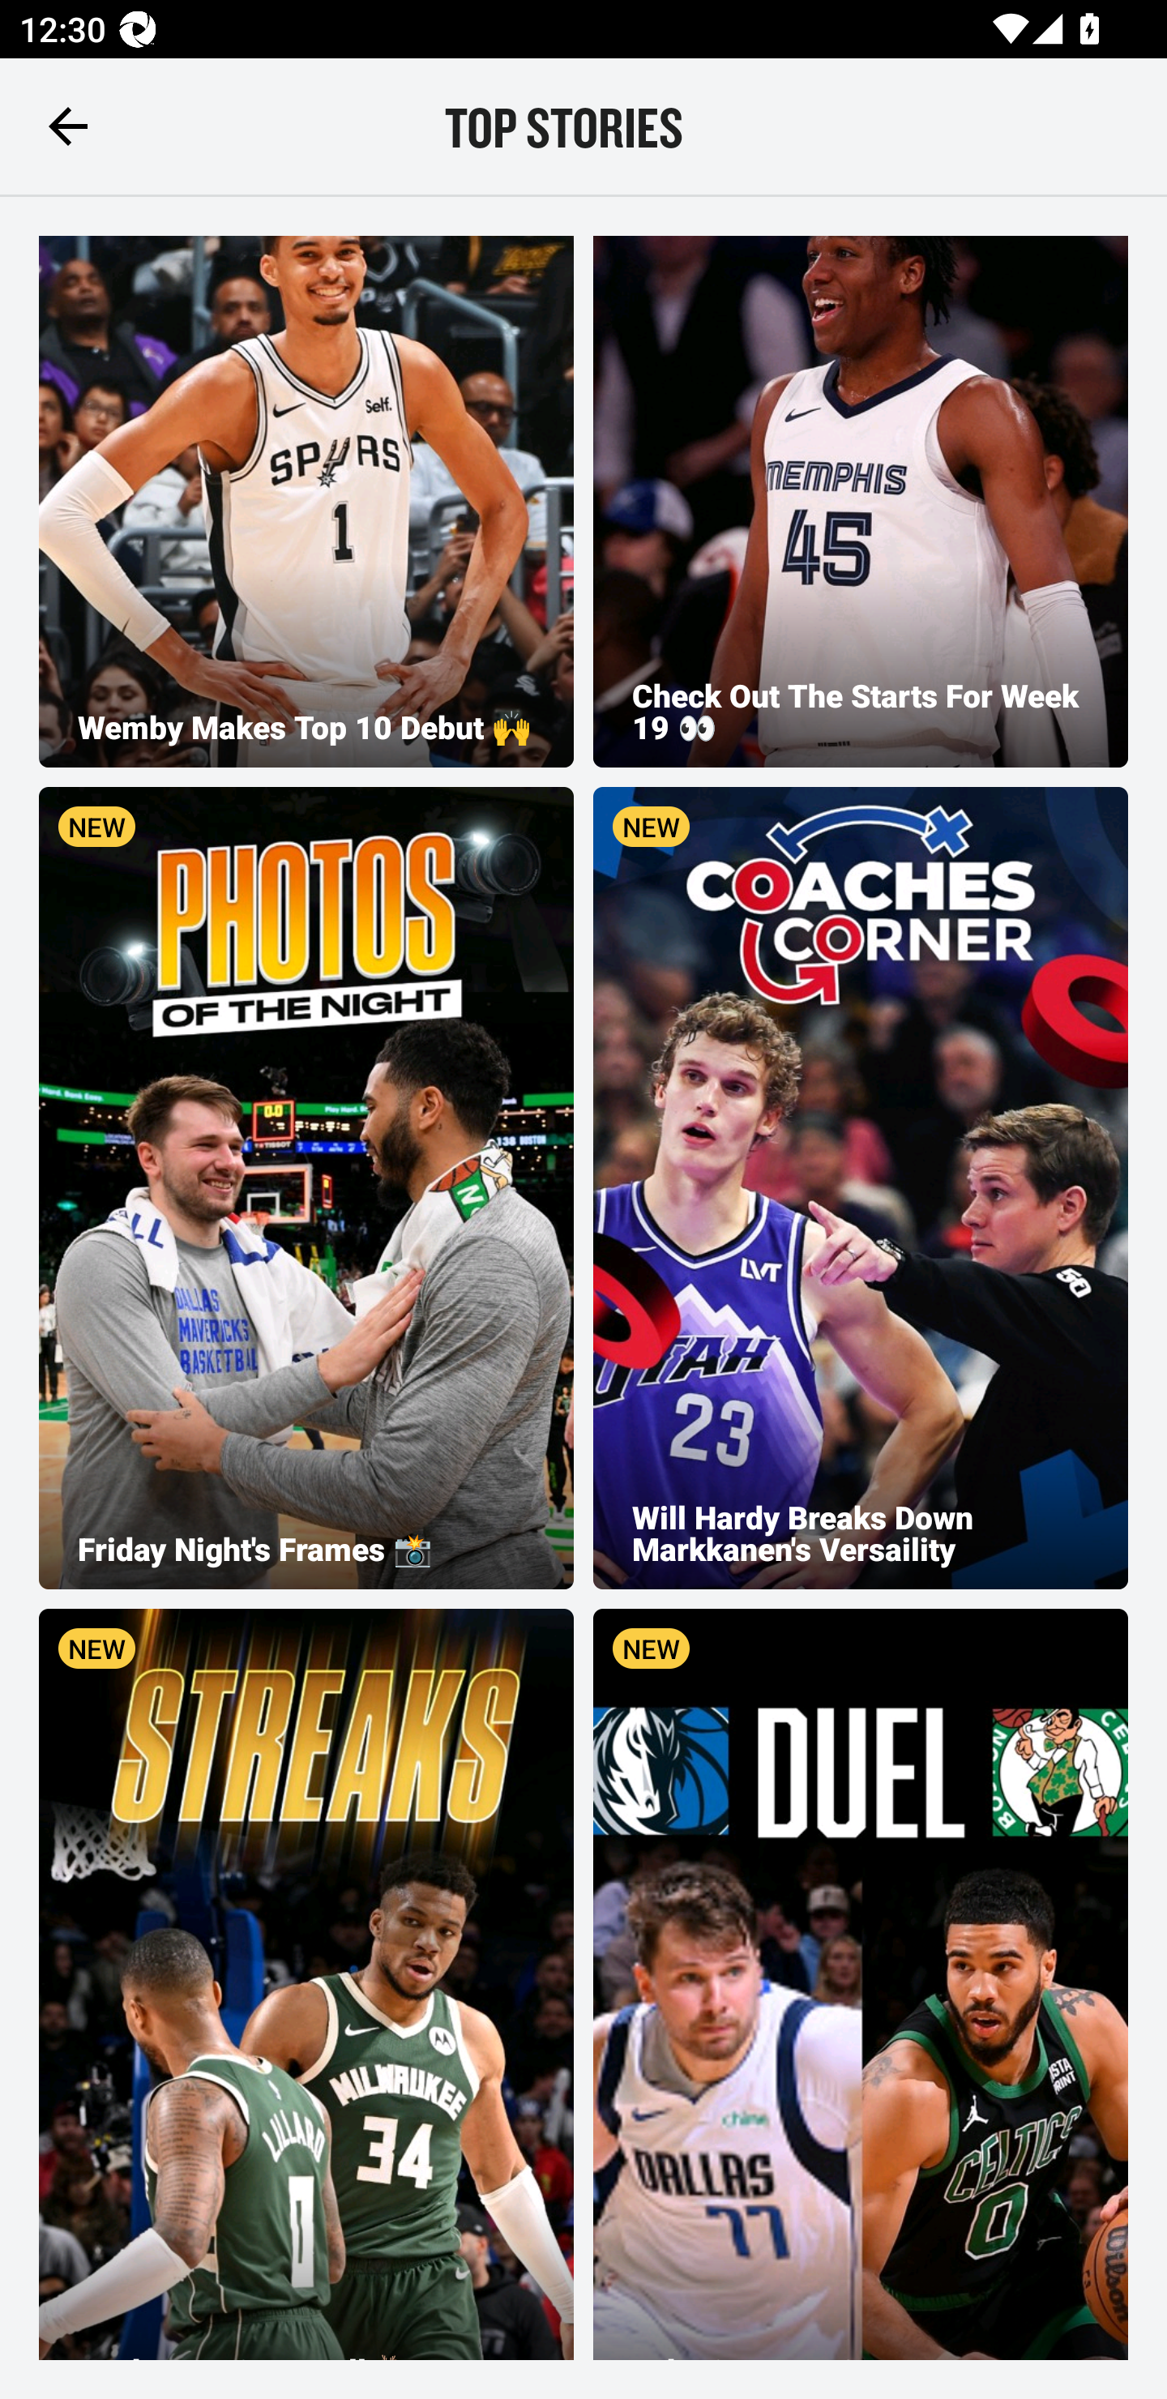  What do you see at coordinates (68, 126) in the screenshot?
I see `Navigate up` at bounding box center [68, 126].